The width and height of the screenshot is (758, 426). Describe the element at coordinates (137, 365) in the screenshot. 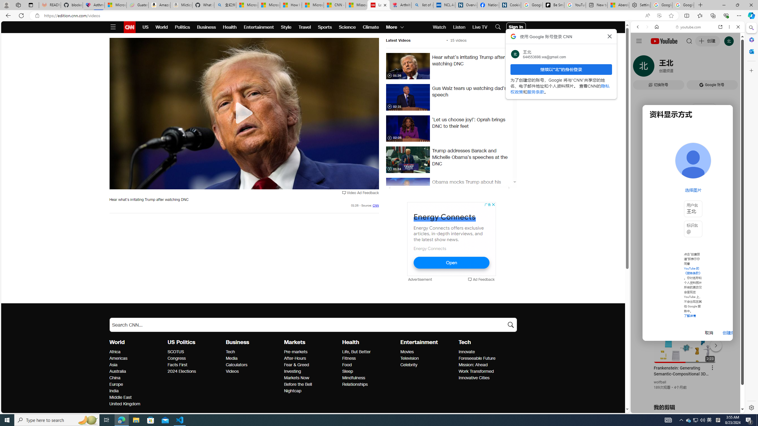

I see `Asia` at that location.